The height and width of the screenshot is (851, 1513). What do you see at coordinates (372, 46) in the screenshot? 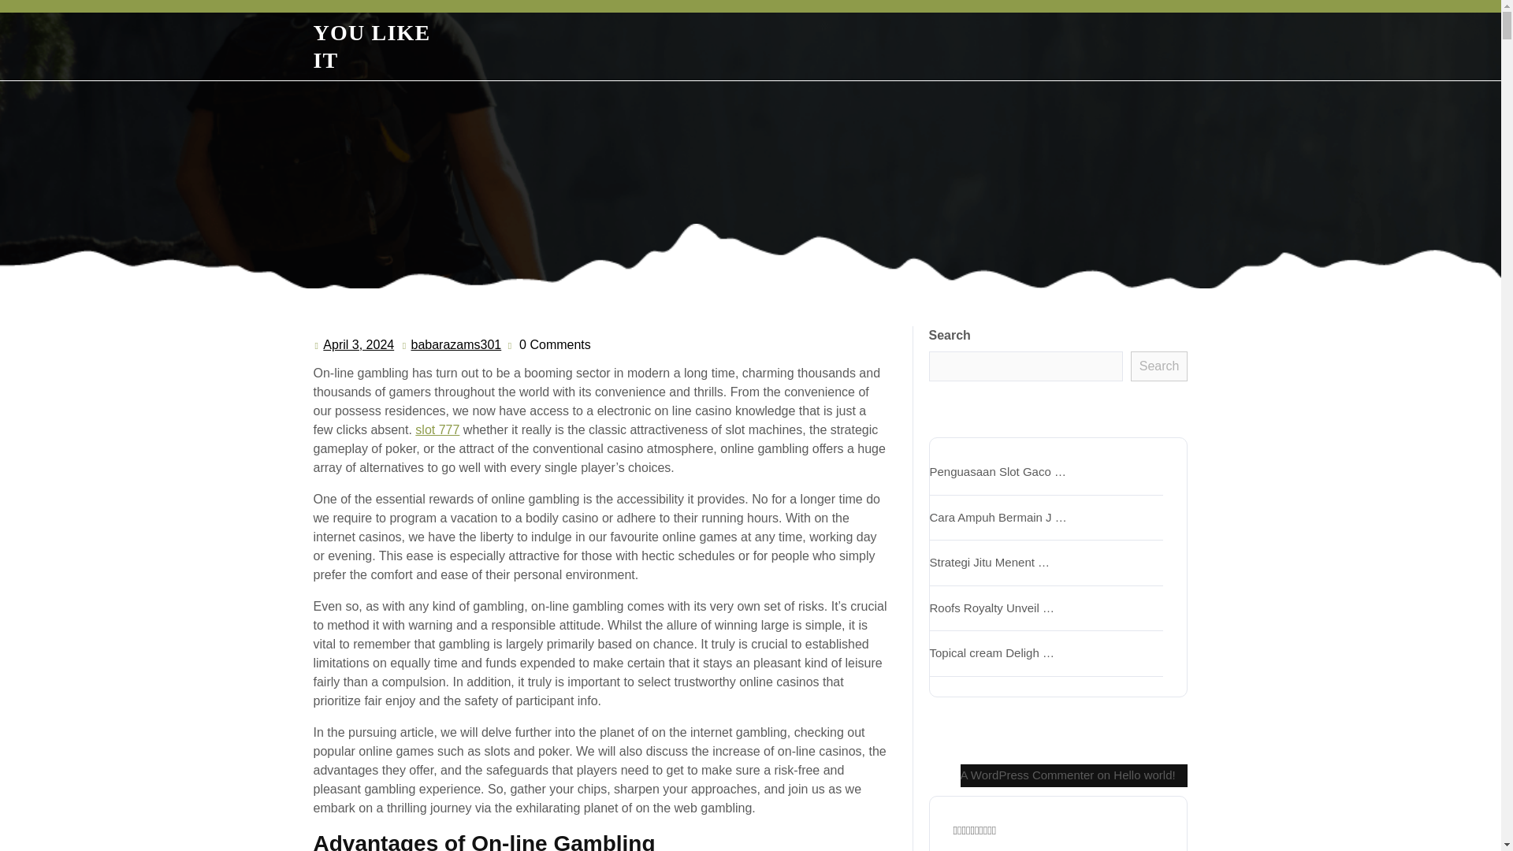
I see `YOU LIKE IT` at bounding box center [372, 46].